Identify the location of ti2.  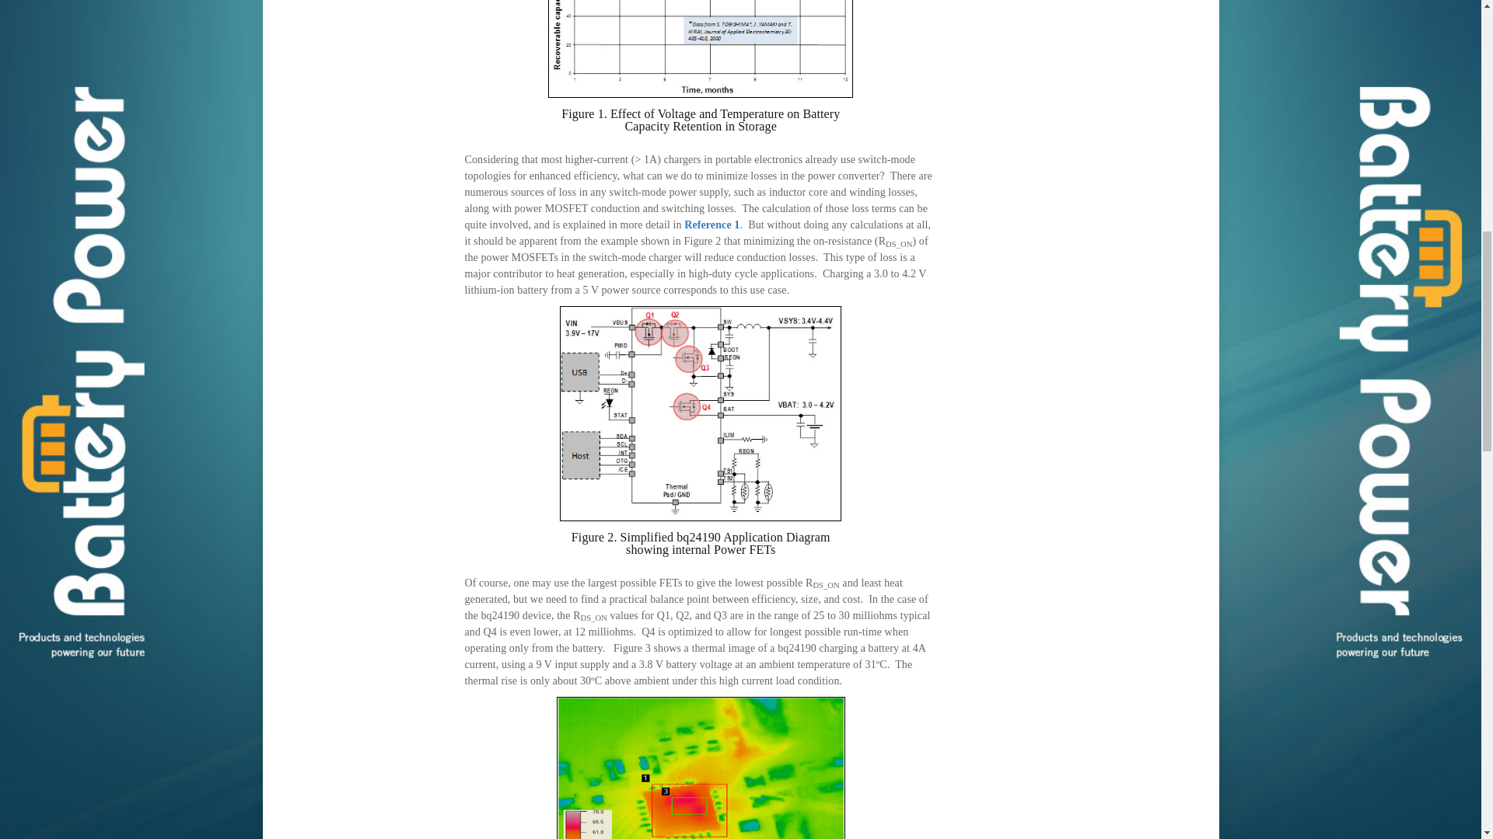
(701, 413).